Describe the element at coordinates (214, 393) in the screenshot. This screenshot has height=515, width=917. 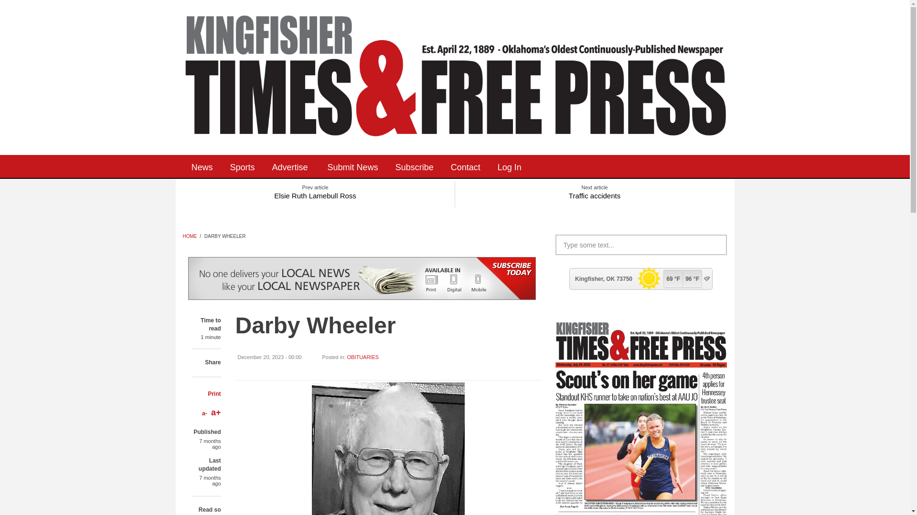
I see `Print` at that location.